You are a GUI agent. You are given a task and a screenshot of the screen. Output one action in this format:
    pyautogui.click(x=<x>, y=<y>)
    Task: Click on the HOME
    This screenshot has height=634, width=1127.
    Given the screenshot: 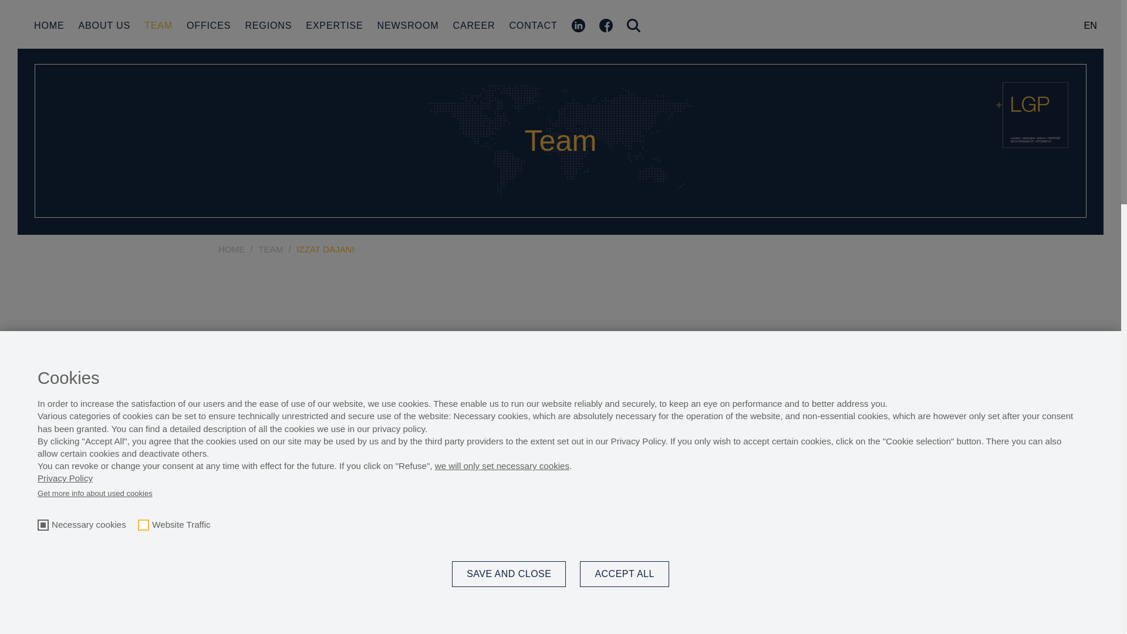 What is the action you would take?
    pyautogui.click(x=49, y=25)
    